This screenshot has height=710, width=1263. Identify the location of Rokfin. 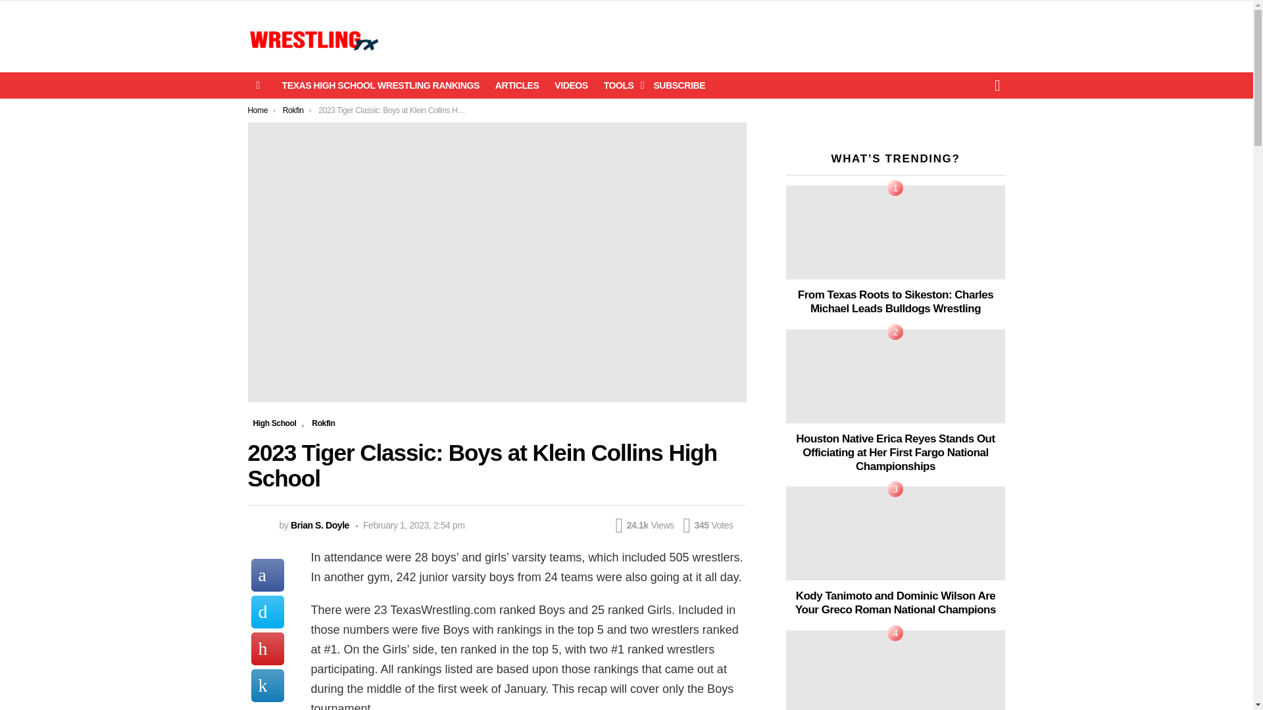
(323, 423).